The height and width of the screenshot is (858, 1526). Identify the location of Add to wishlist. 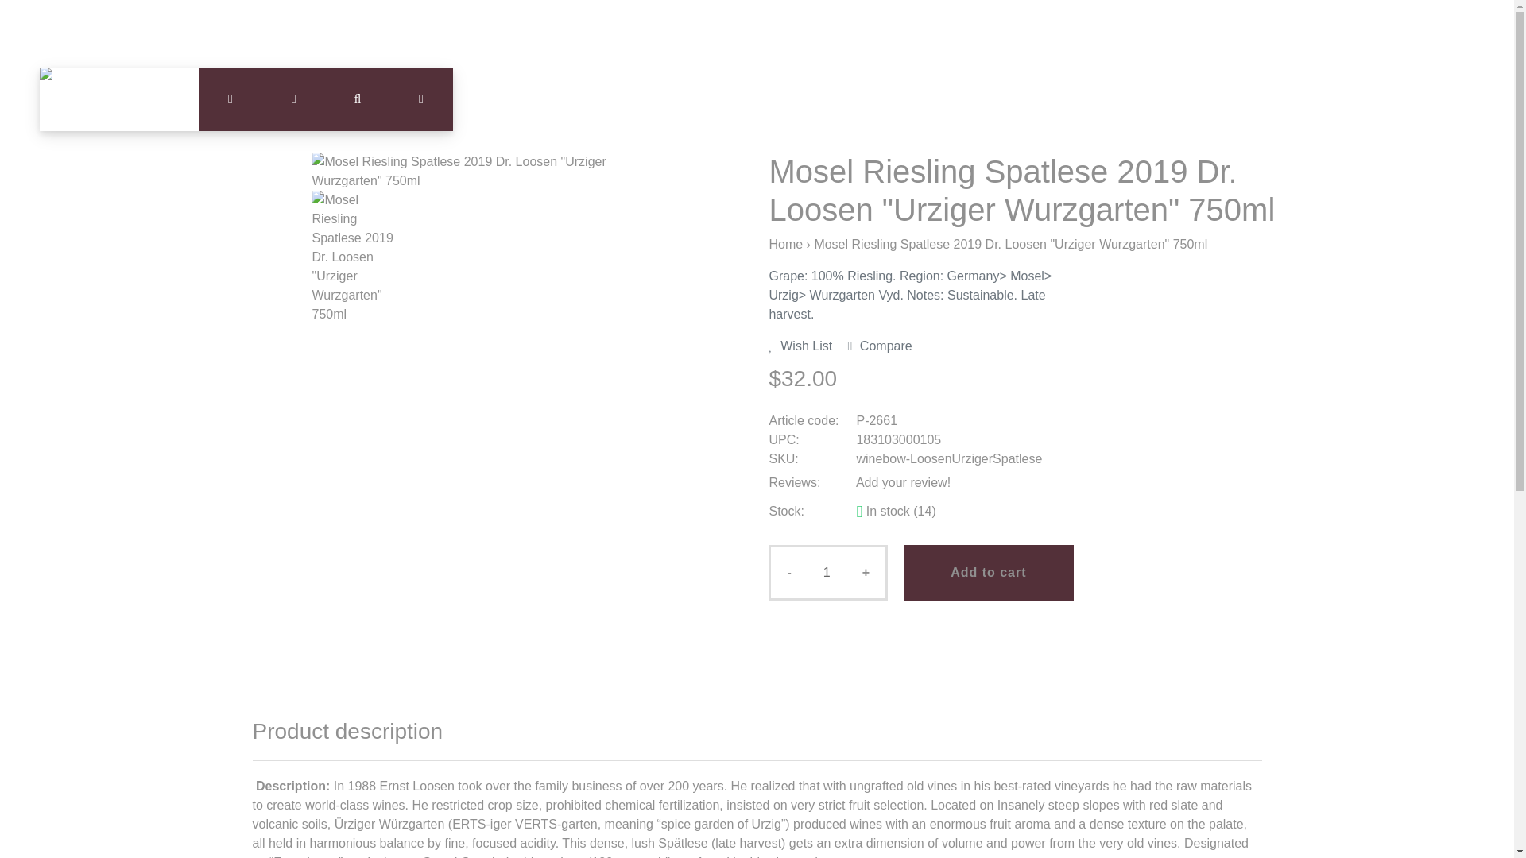
(806, 345).